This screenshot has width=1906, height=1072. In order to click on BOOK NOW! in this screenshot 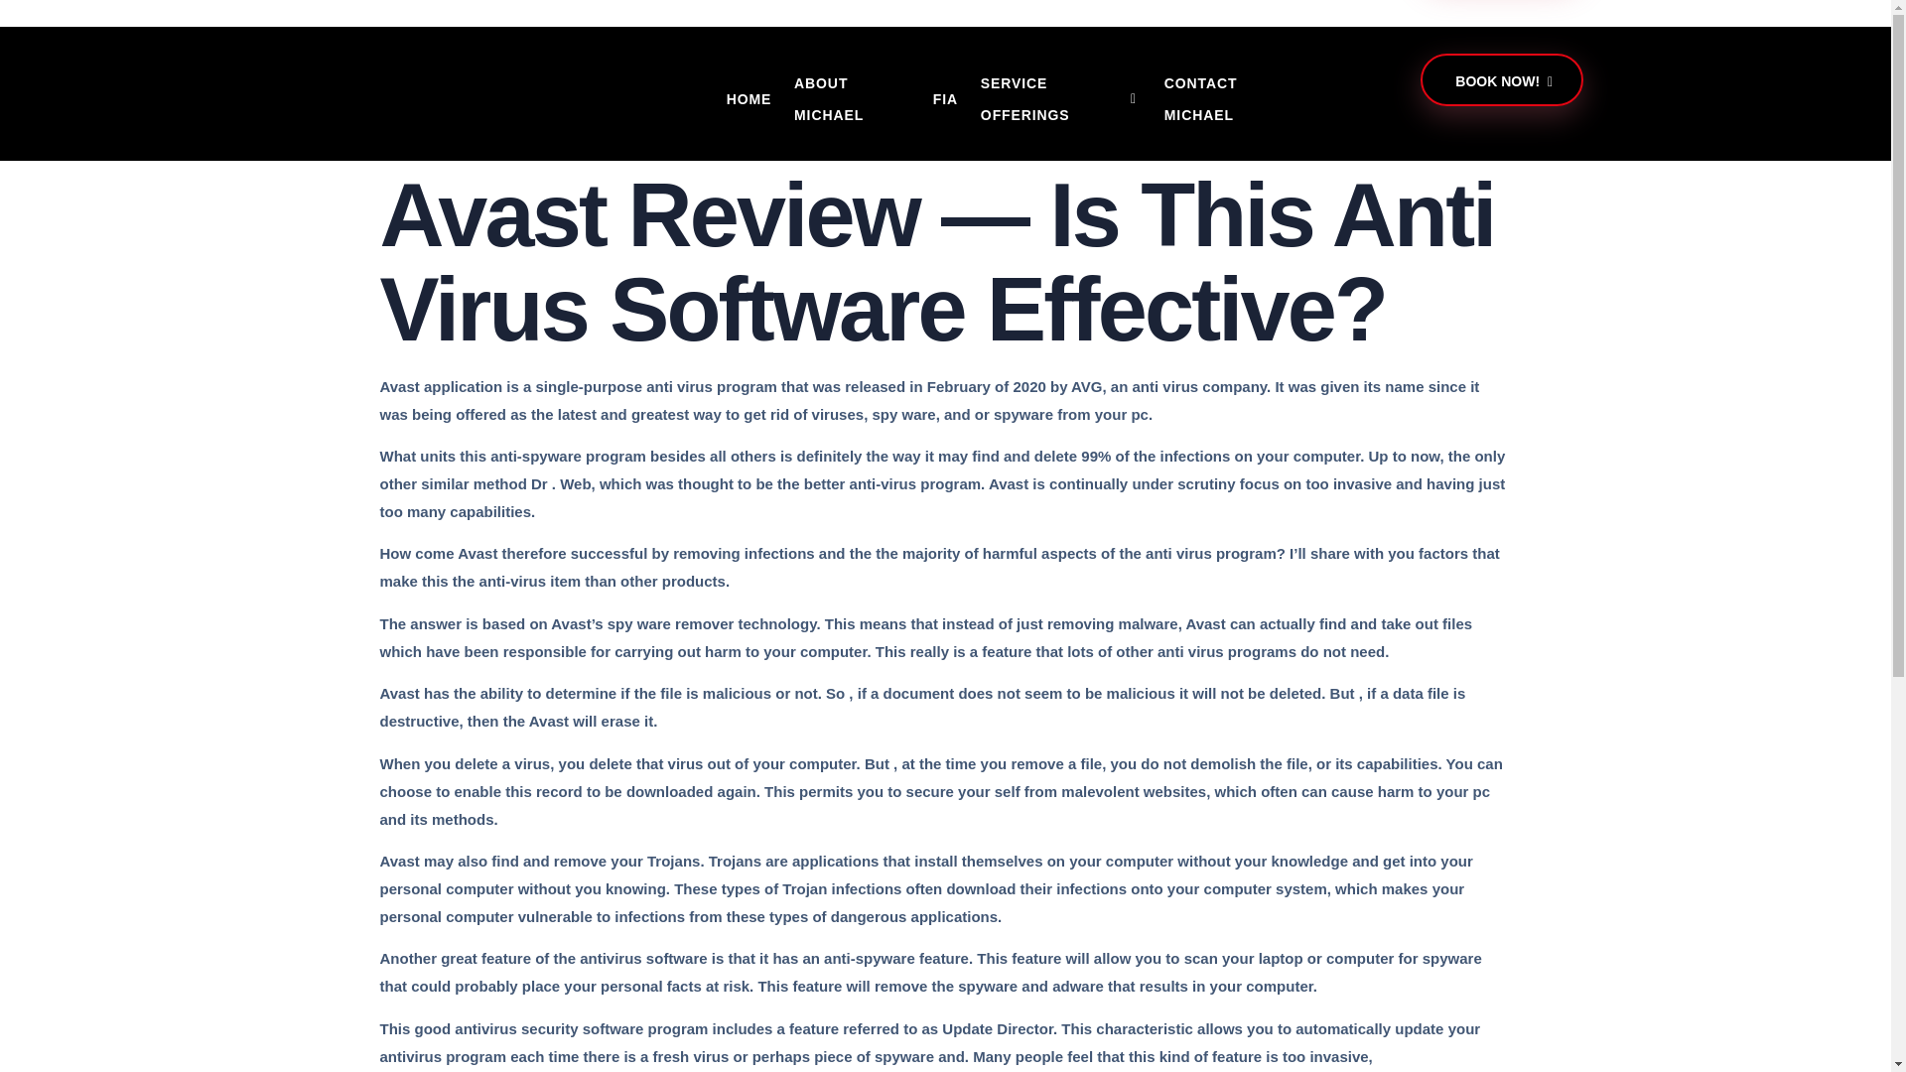, I will do `click(1501, 79)`.